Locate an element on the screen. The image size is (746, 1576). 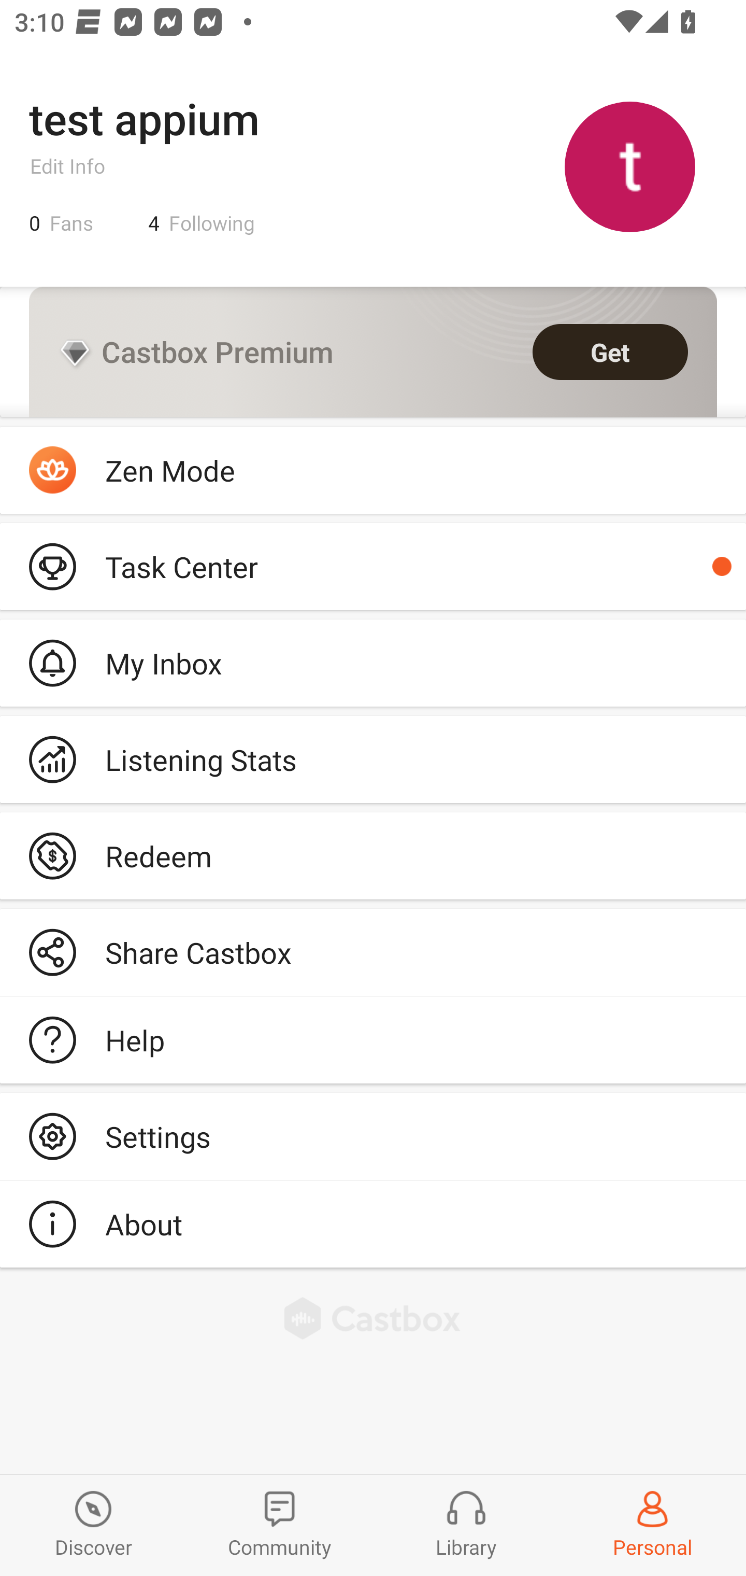
 Help is located at coordinates (373, 1040).